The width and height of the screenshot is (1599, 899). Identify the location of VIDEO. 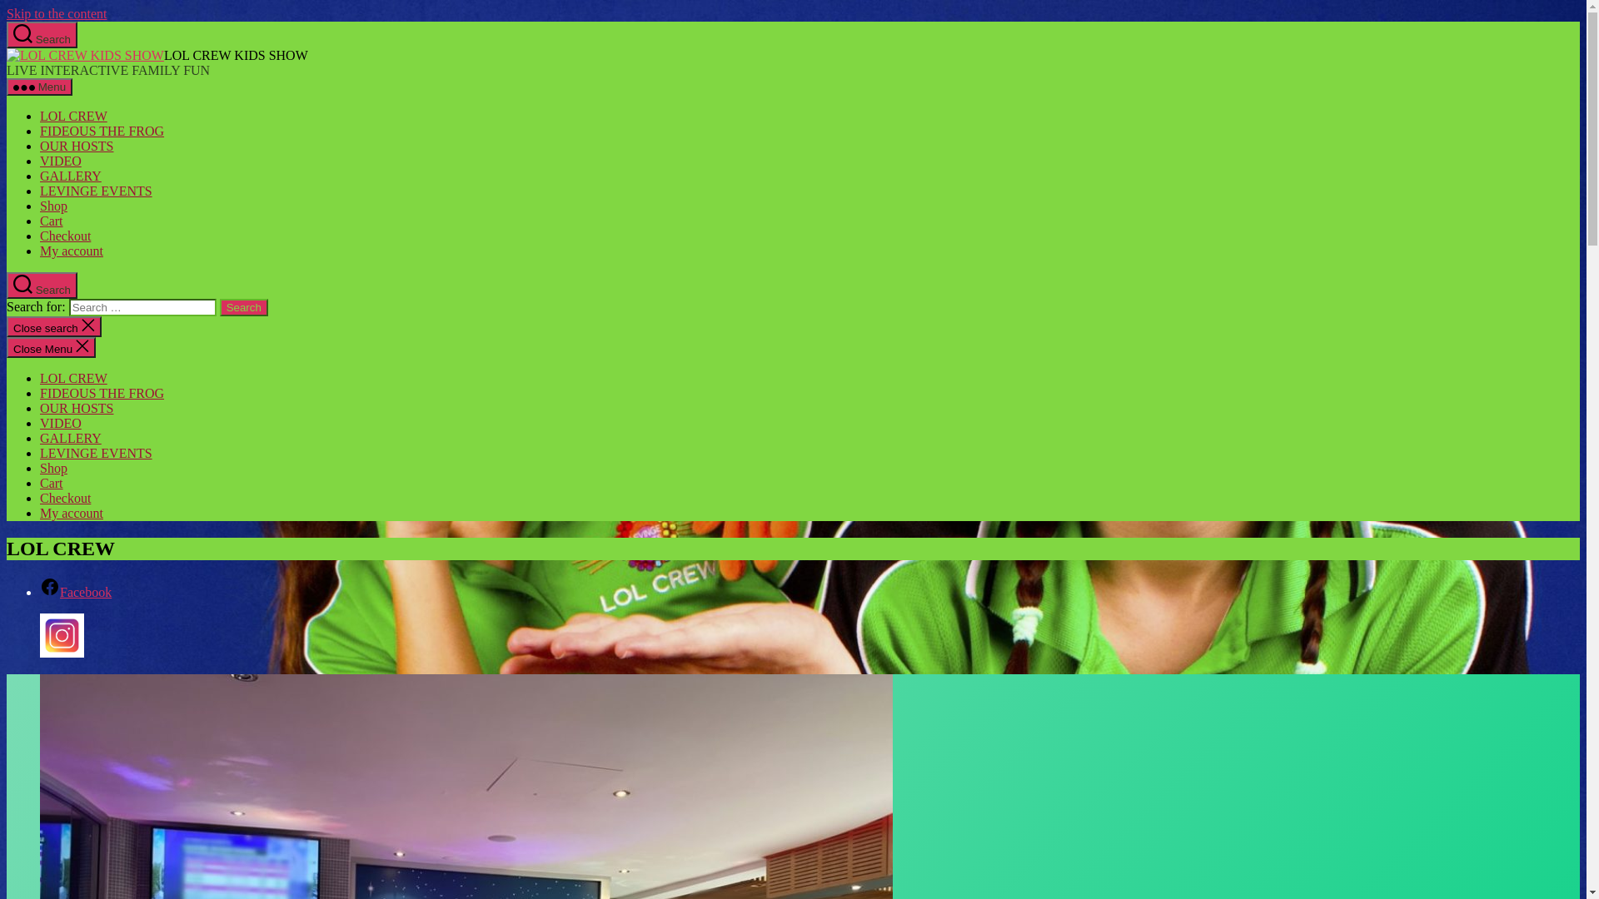
(61, 161).